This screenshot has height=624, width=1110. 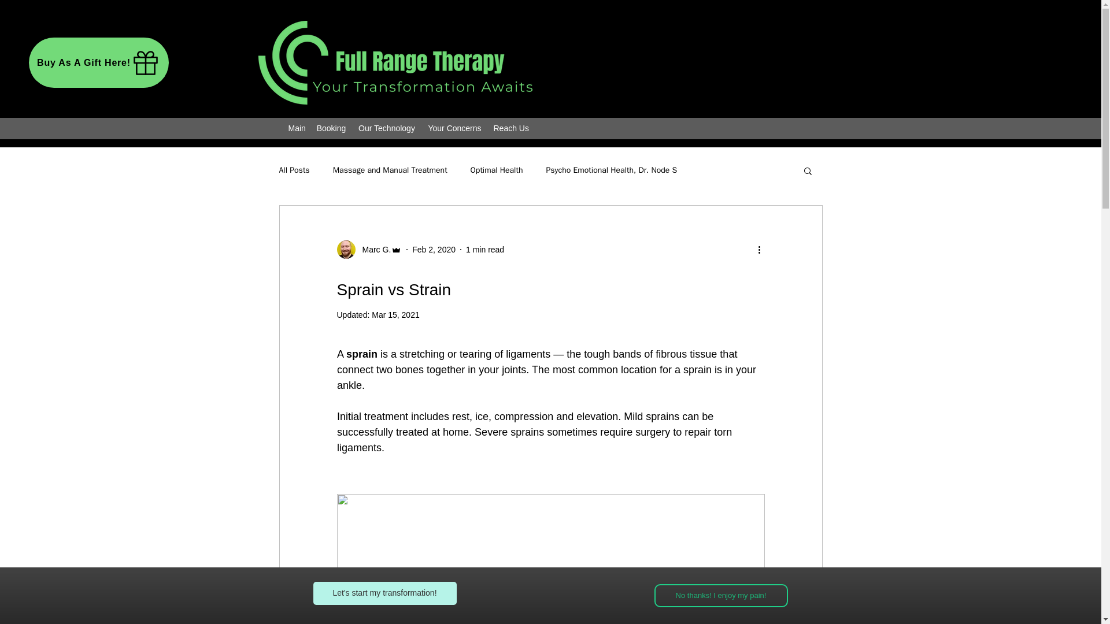 What do you see at coordinates (384, 593) in the screenshot?
I see `Let's start my transformation!` at bounding box center [384, 593].